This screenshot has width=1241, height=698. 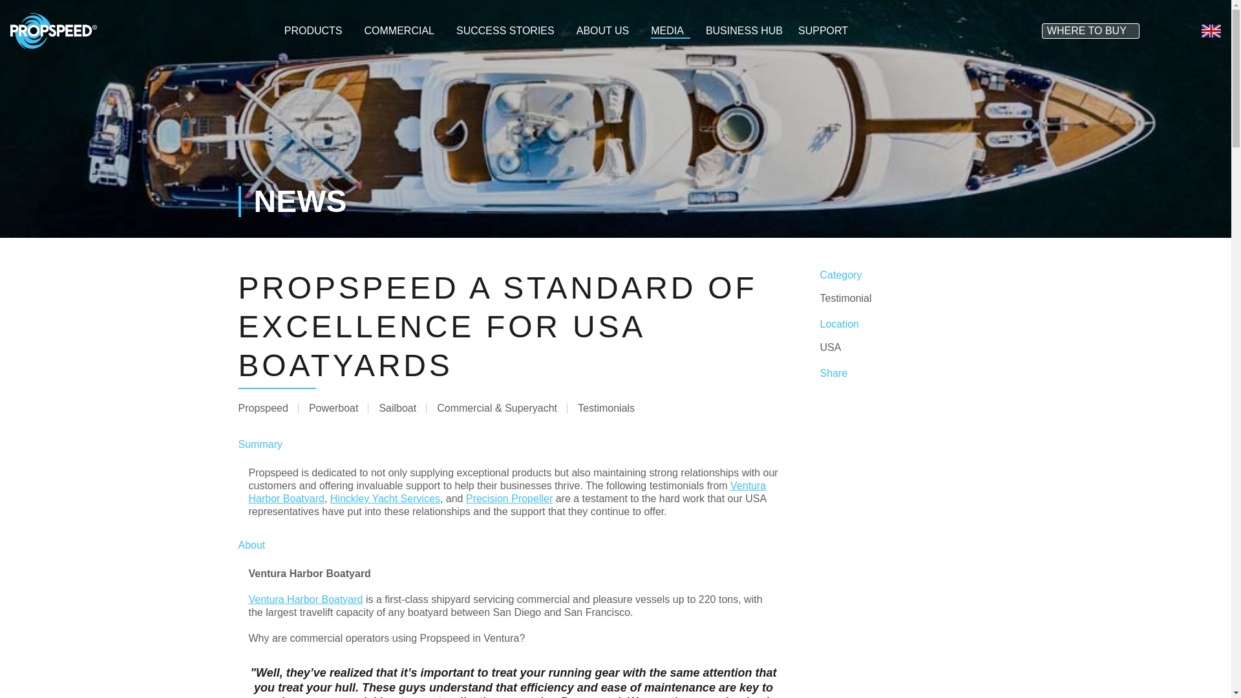 What do you see at coordinates (53, 30) in the screenshot?
I see `Return to Propspeed home page` at bounding box center [53, 30].